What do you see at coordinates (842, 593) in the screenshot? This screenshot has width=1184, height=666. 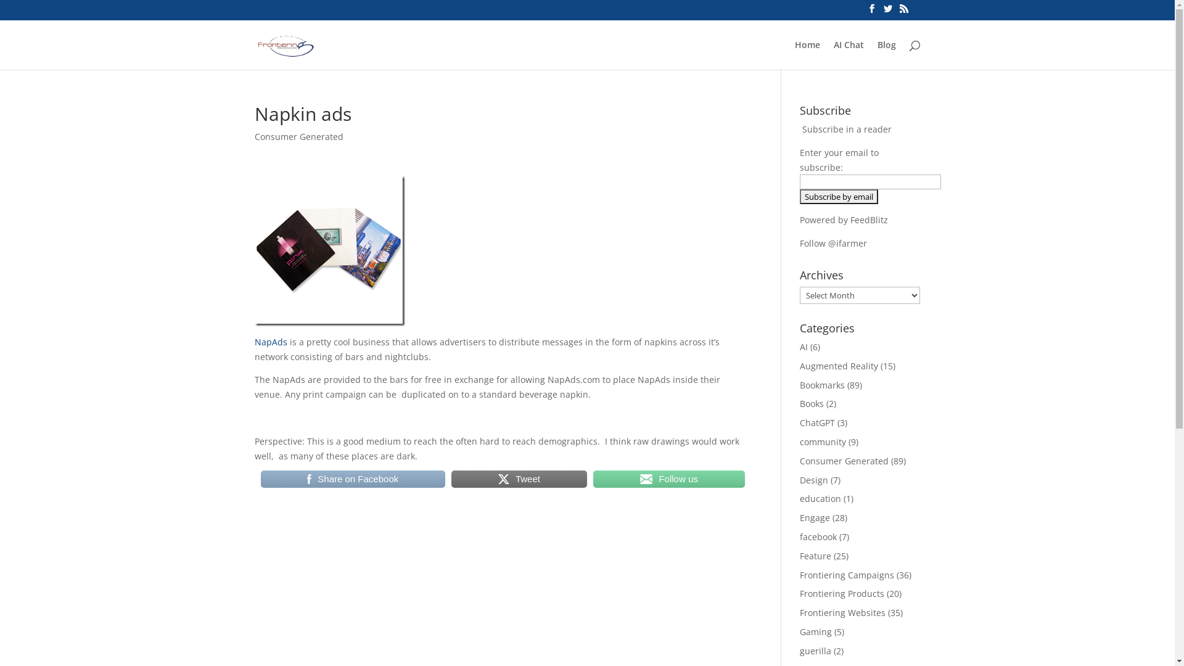 I see `Frontiering Products` at bounding box center [842, 593].